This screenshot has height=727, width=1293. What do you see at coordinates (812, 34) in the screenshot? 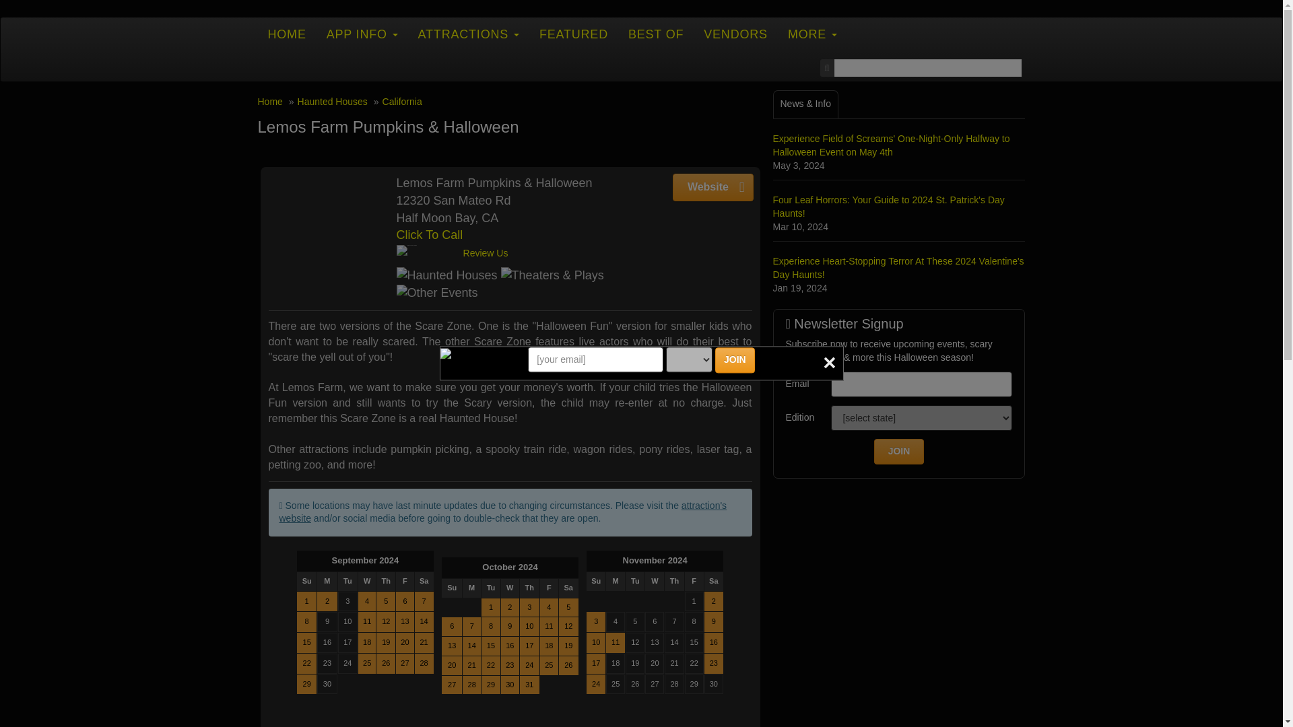
I see `MORE` at bounding box center [812, 34].